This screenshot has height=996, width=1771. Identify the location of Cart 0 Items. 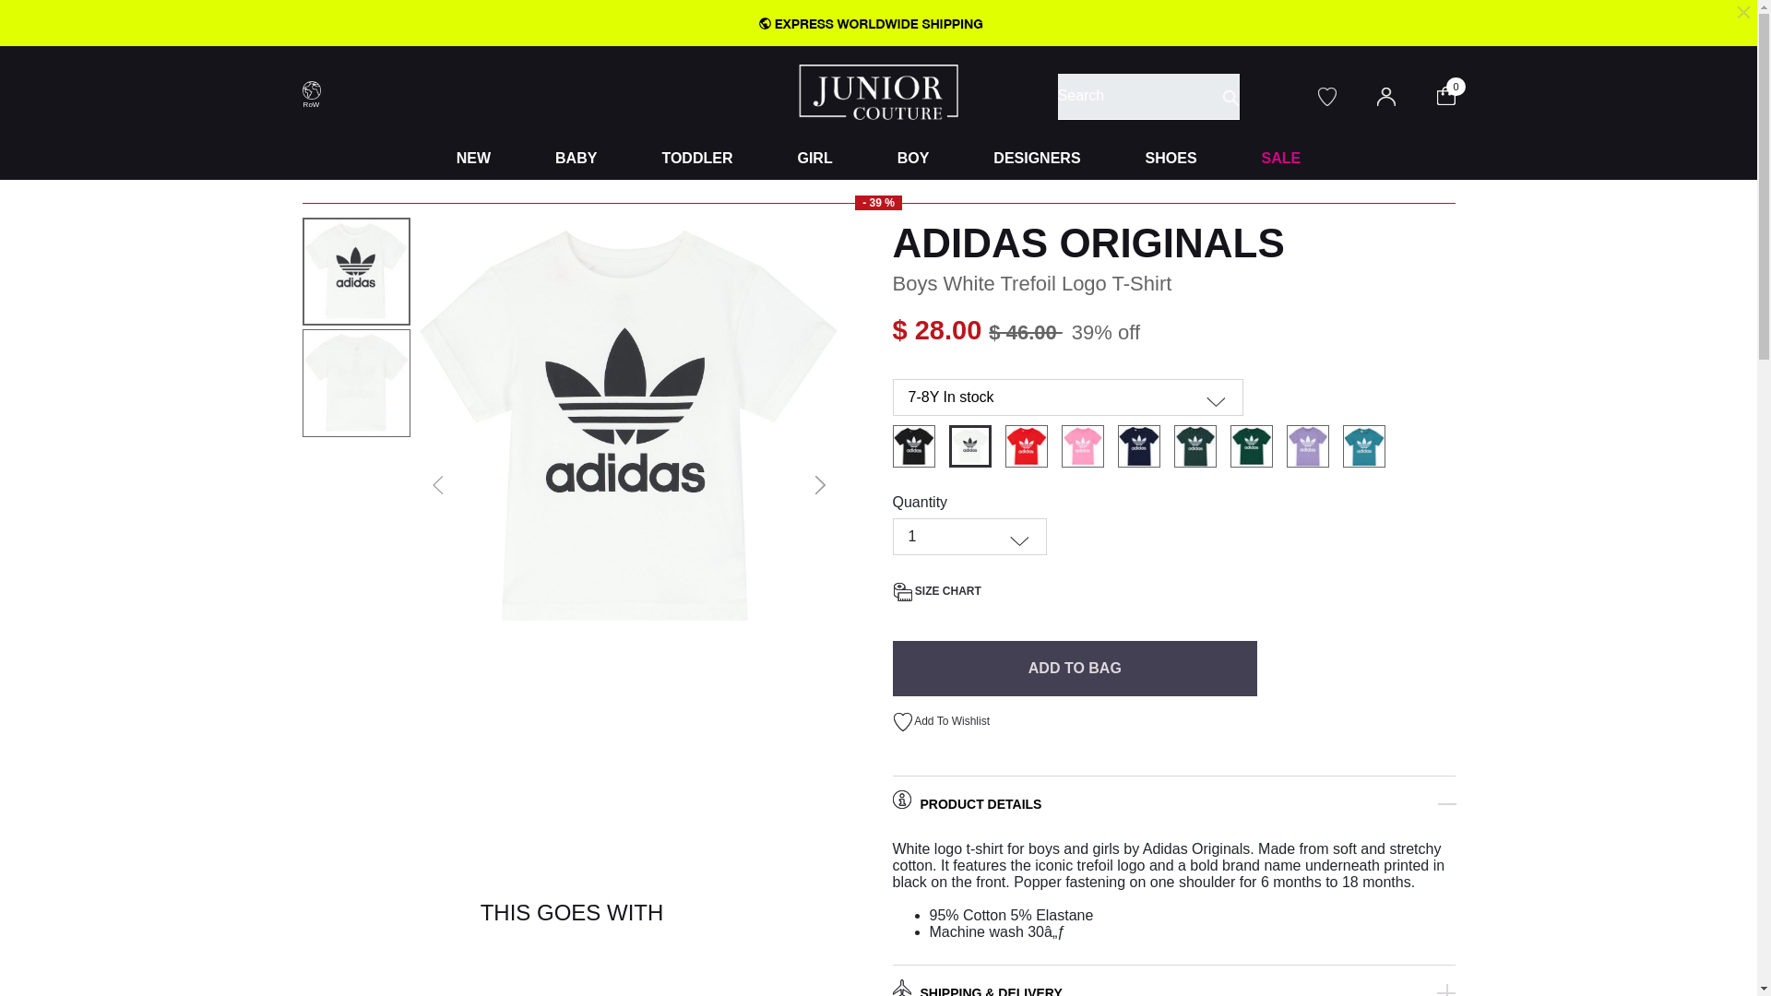
(1457, 94).